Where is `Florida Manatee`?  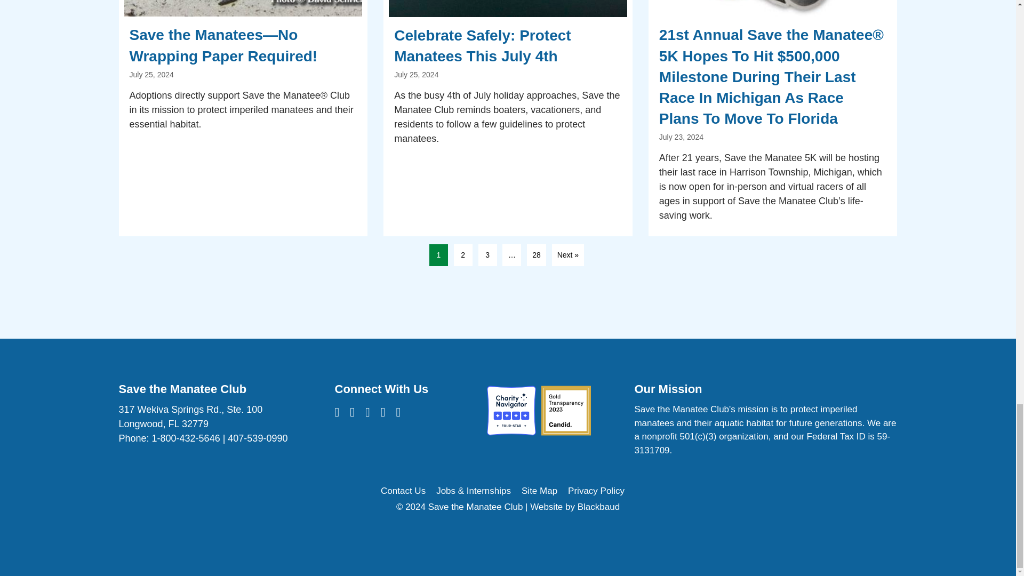
Florida Manatee is located at coordinates (508, 9).